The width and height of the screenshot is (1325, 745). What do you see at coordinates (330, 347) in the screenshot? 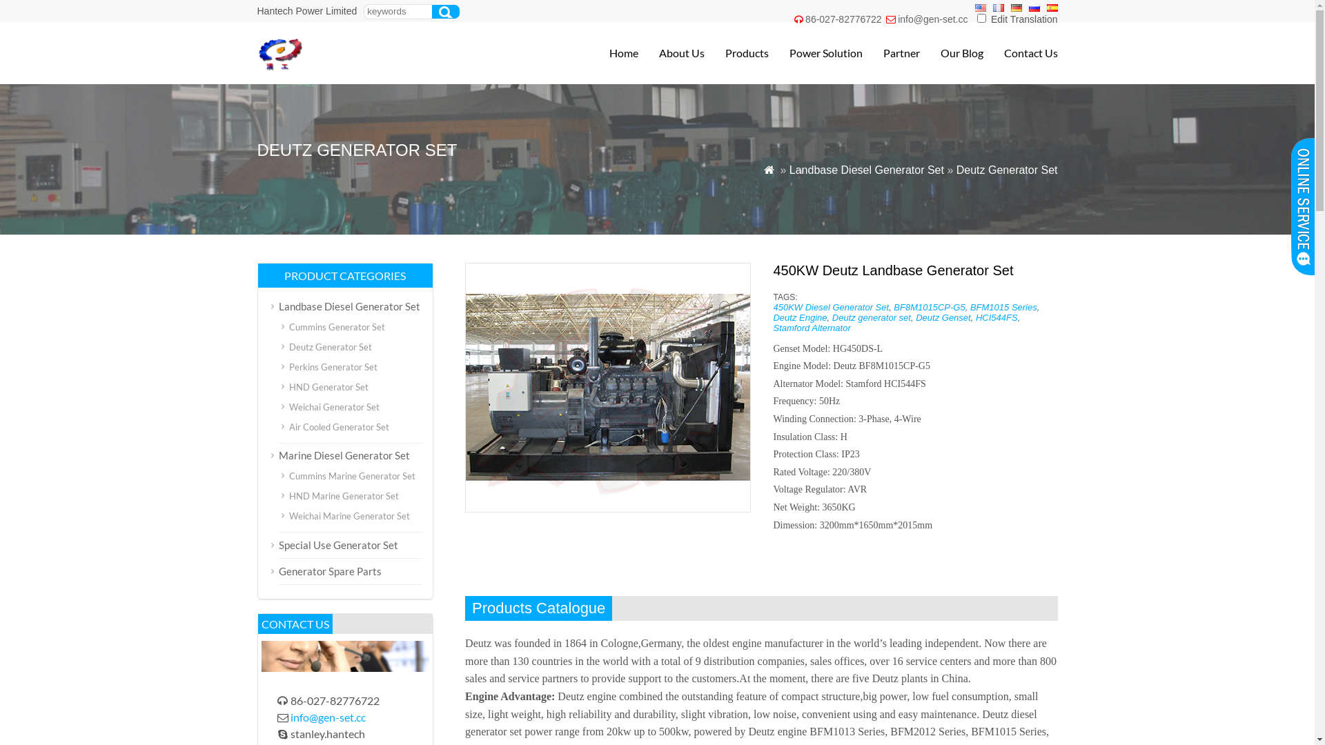
I see `Deutz Generator Set` at bounding box center [330, 347].